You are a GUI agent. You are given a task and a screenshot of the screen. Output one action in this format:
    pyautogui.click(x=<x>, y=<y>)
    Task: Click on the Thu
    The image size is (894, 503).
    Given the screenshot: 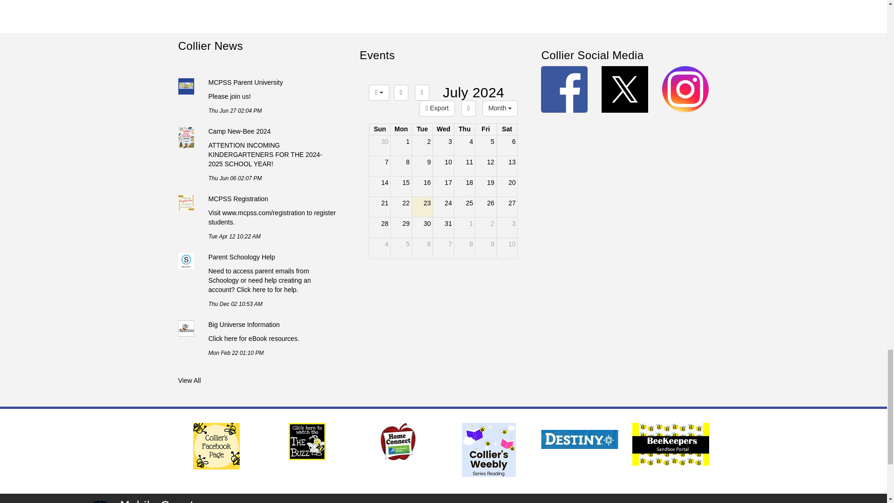 What is the action you would take?
    pyautogui.click(x=443, y=186)
    